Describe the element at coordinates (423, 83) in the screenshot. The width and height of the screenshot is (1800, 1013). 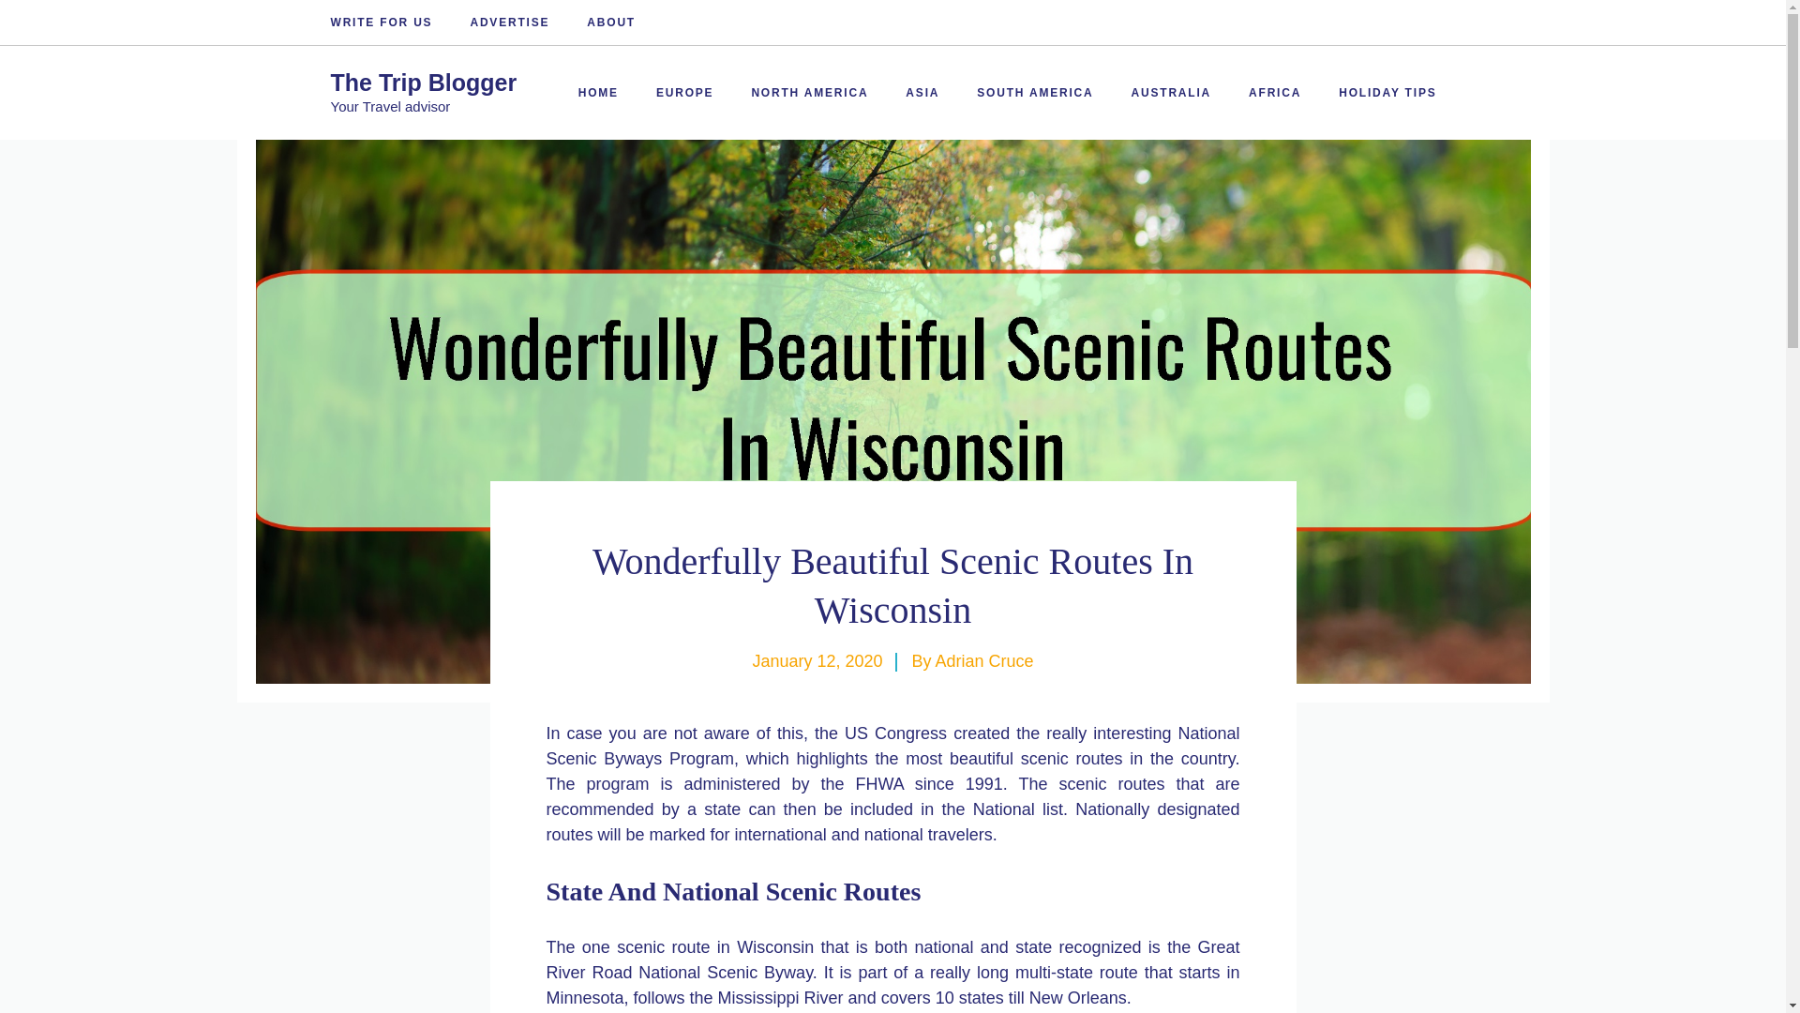
I see `The Trip Blogger` at that location.